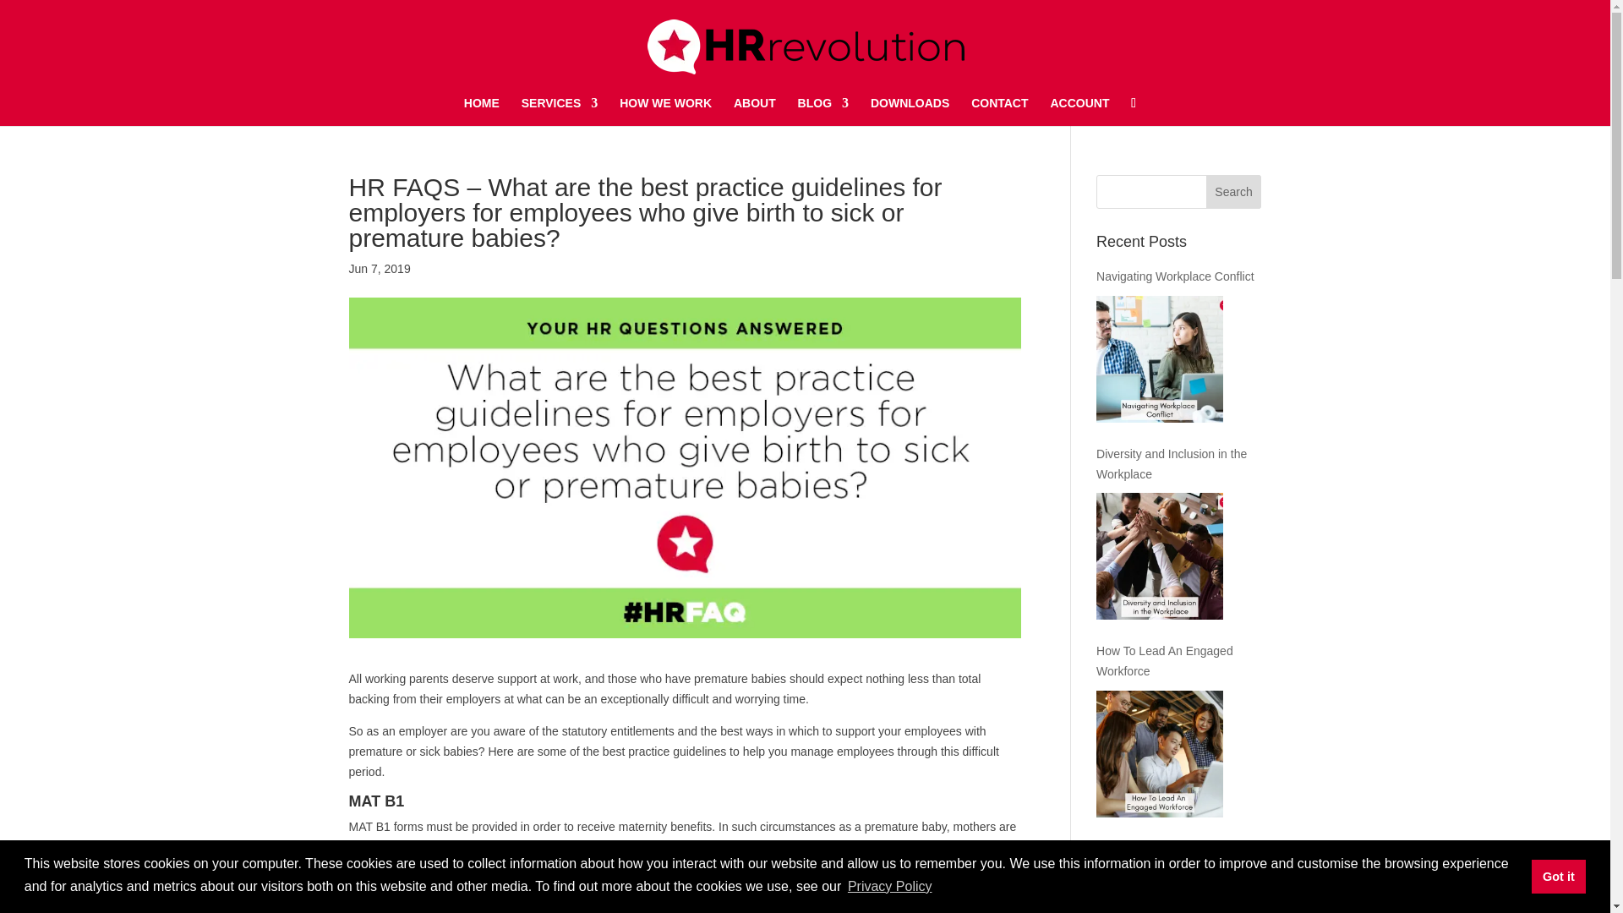  What do you see at coordinates (1160, 753) in the screenshot?
I see `How To Lead An Engaged Workforce` at bounding box center [1160, 753].